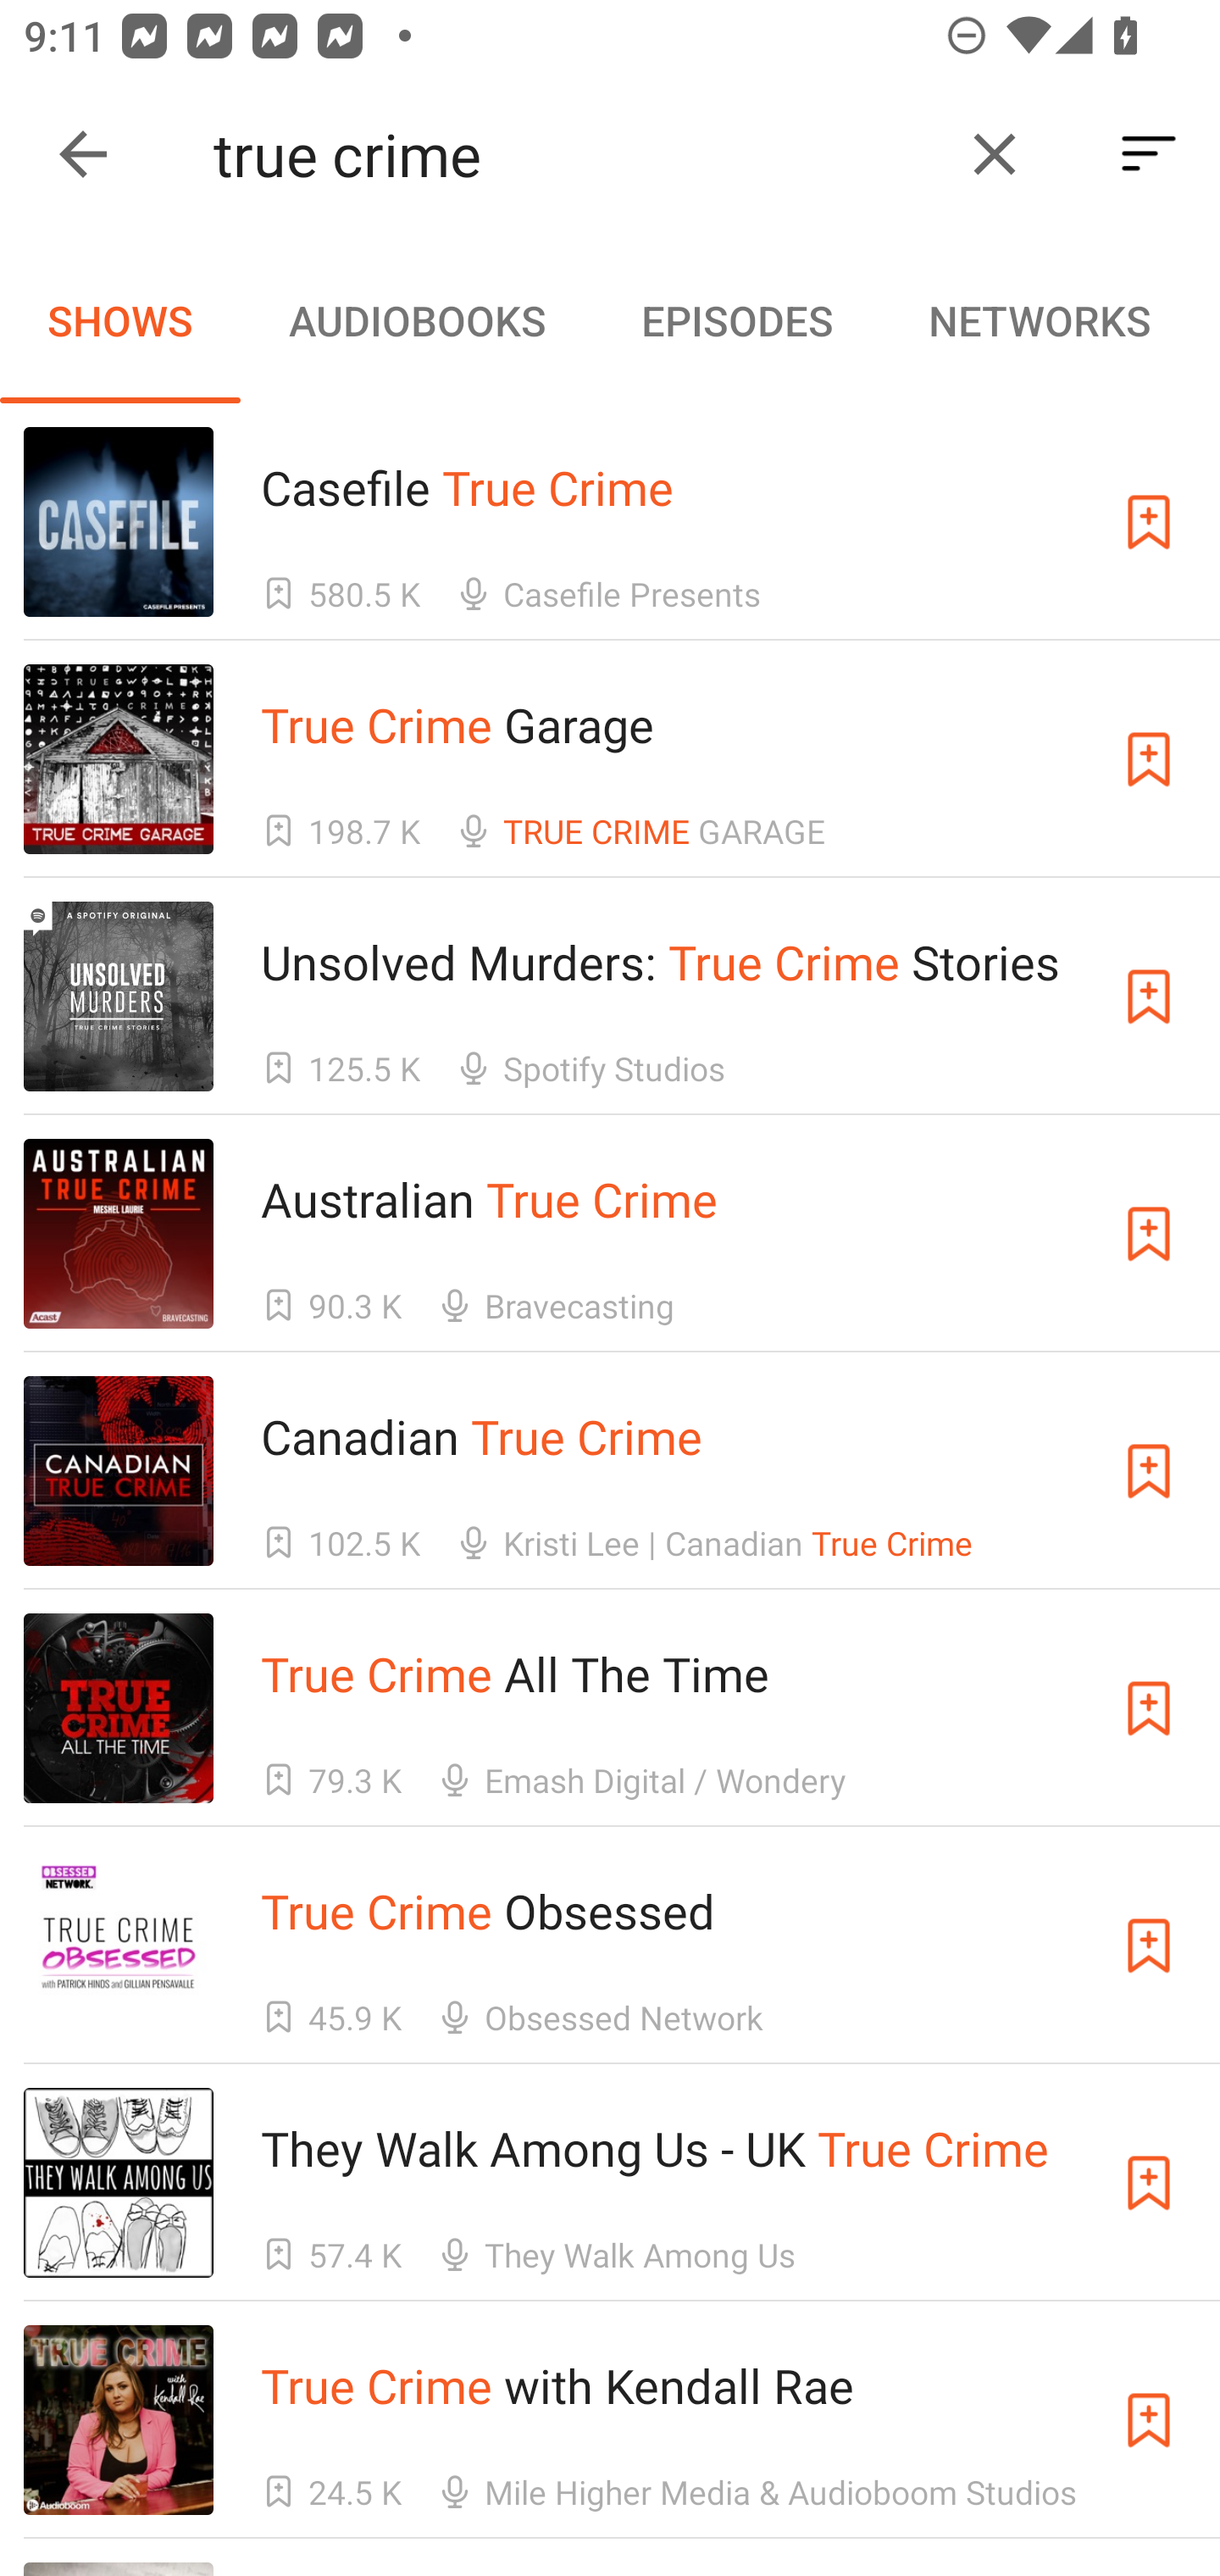 The width and height of the screenshot is (1220, 2576). What do you see at coordinates (736, 320) in the screenshot?
I see `EPISODES` at bounding box center [736, 320].